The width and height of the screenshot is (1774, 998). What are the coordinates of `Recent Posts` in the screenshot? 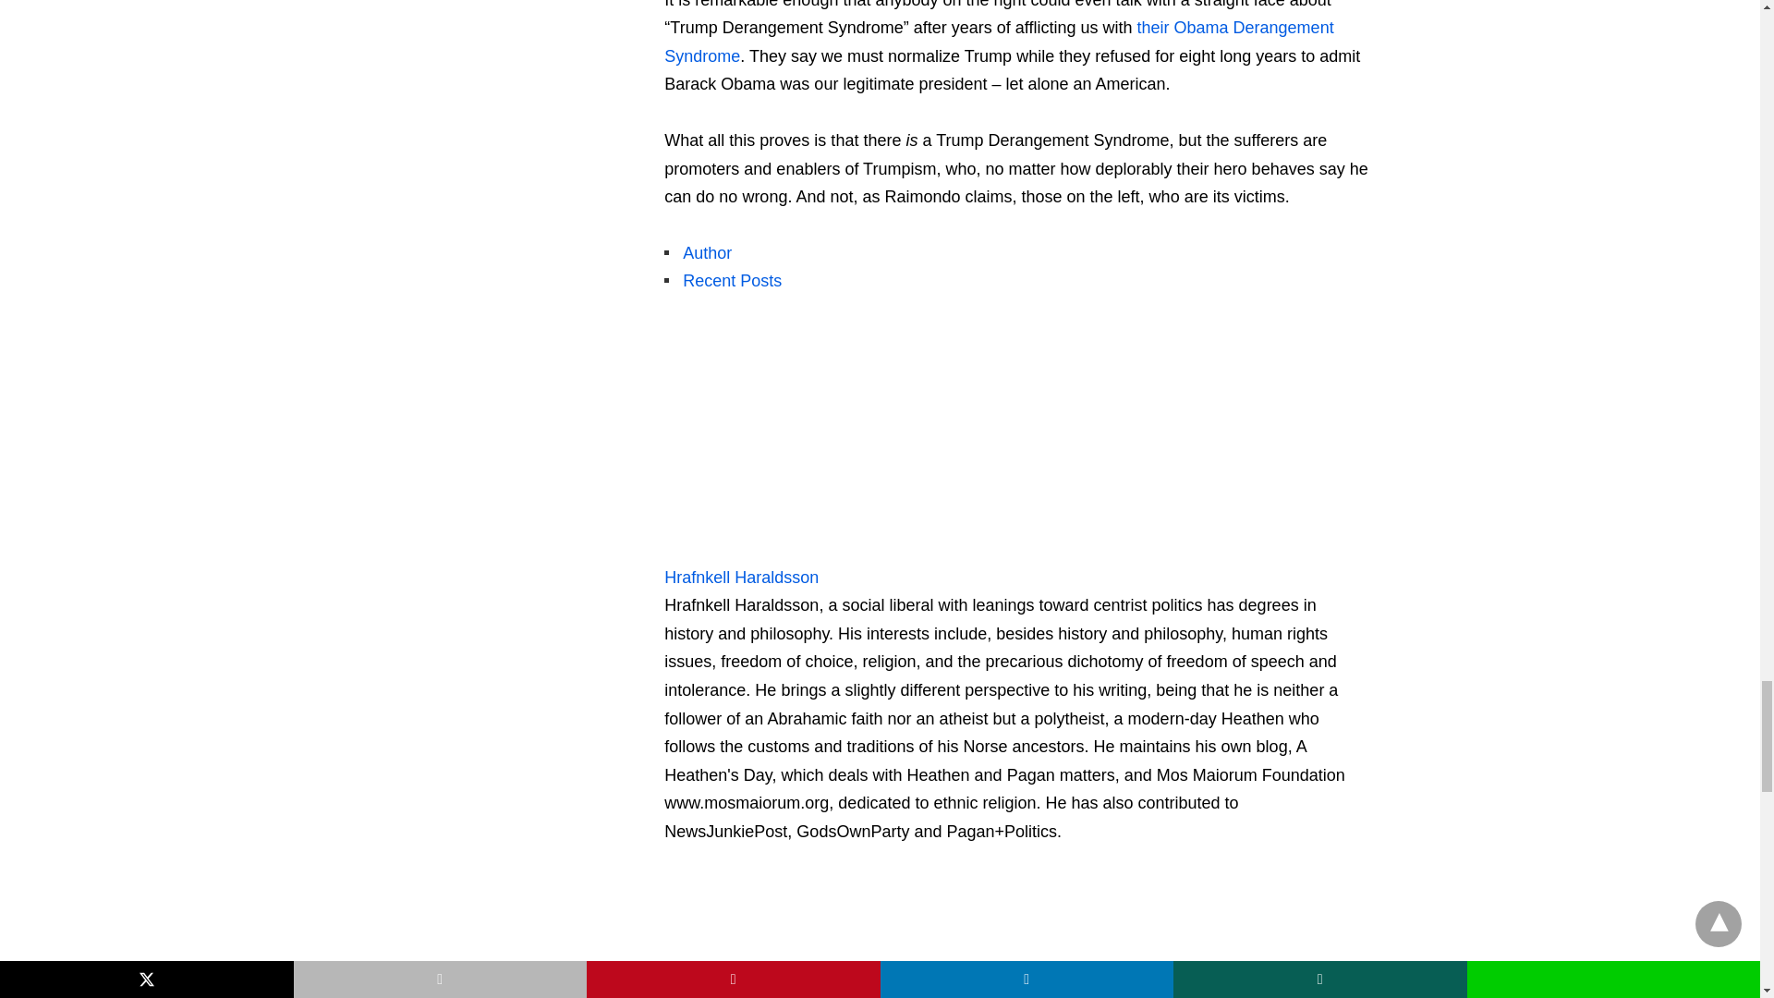 It's located at (732, 281).